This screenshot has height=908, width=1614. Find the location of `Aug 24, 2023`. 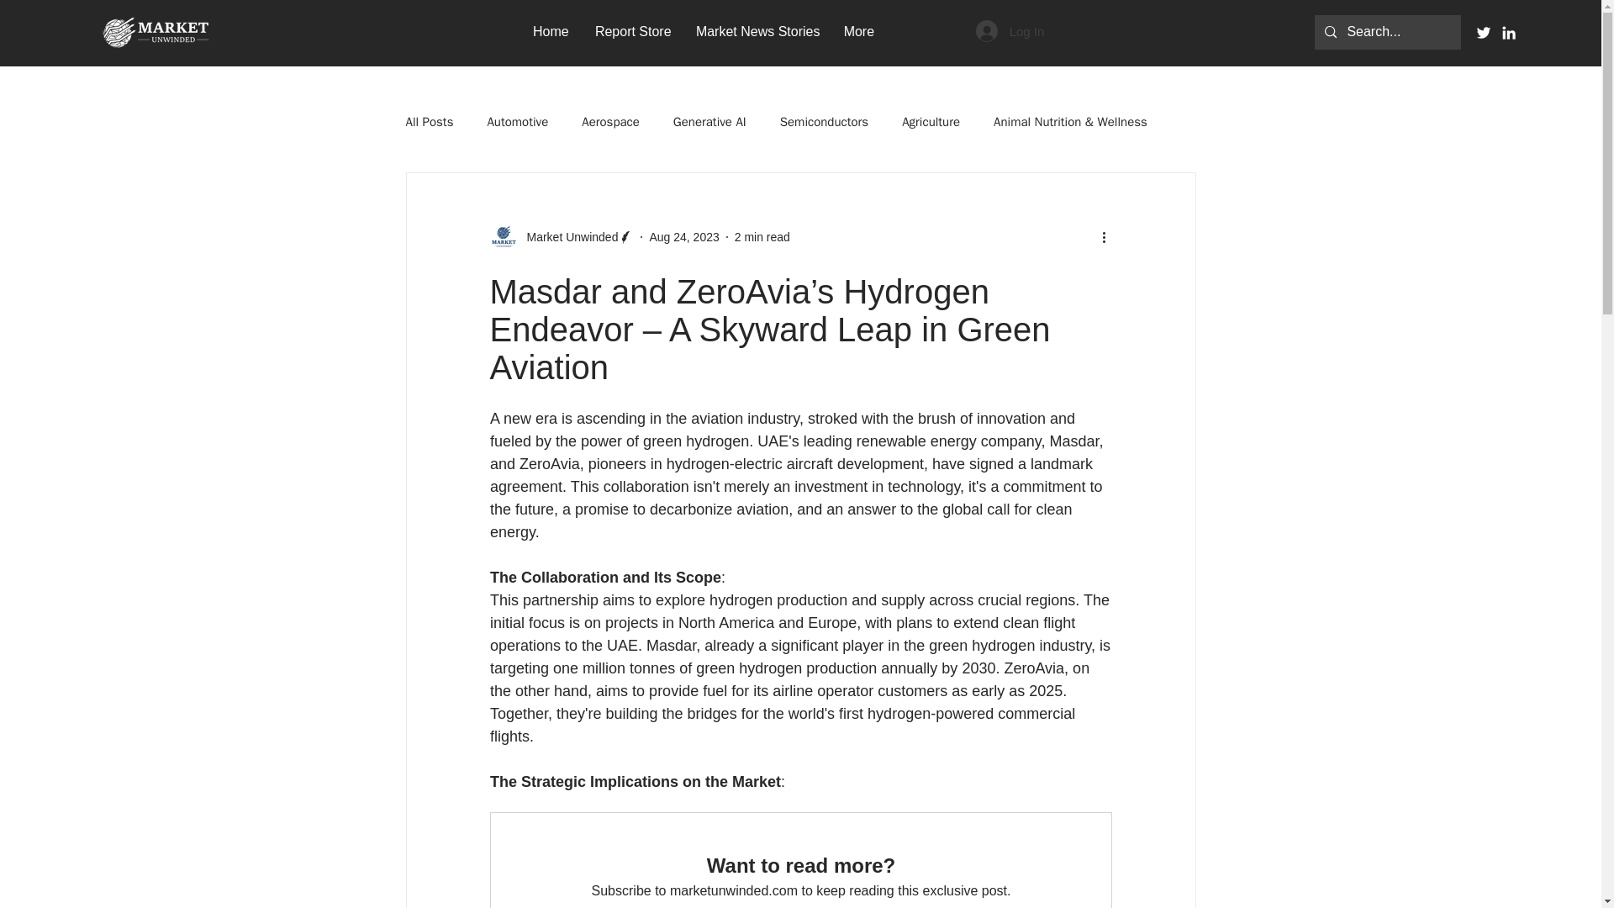

Aug 24, 2023 is located at coordinates (683, 237).